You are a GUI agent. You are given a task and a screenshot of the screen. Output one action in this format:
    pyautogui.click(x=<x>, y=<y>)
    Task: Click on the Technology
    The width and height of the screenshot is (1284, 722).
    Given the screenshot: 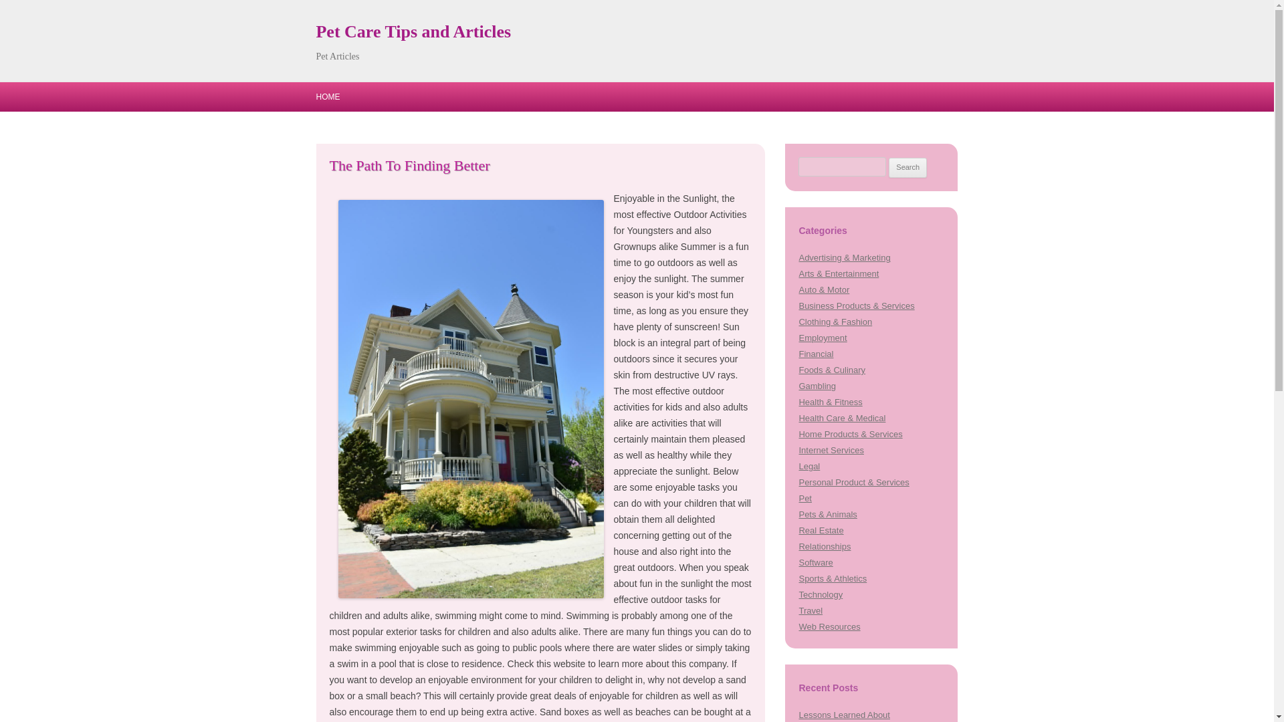 What is the action you would take?
    pyautogui.click(x=820, y=595)
    